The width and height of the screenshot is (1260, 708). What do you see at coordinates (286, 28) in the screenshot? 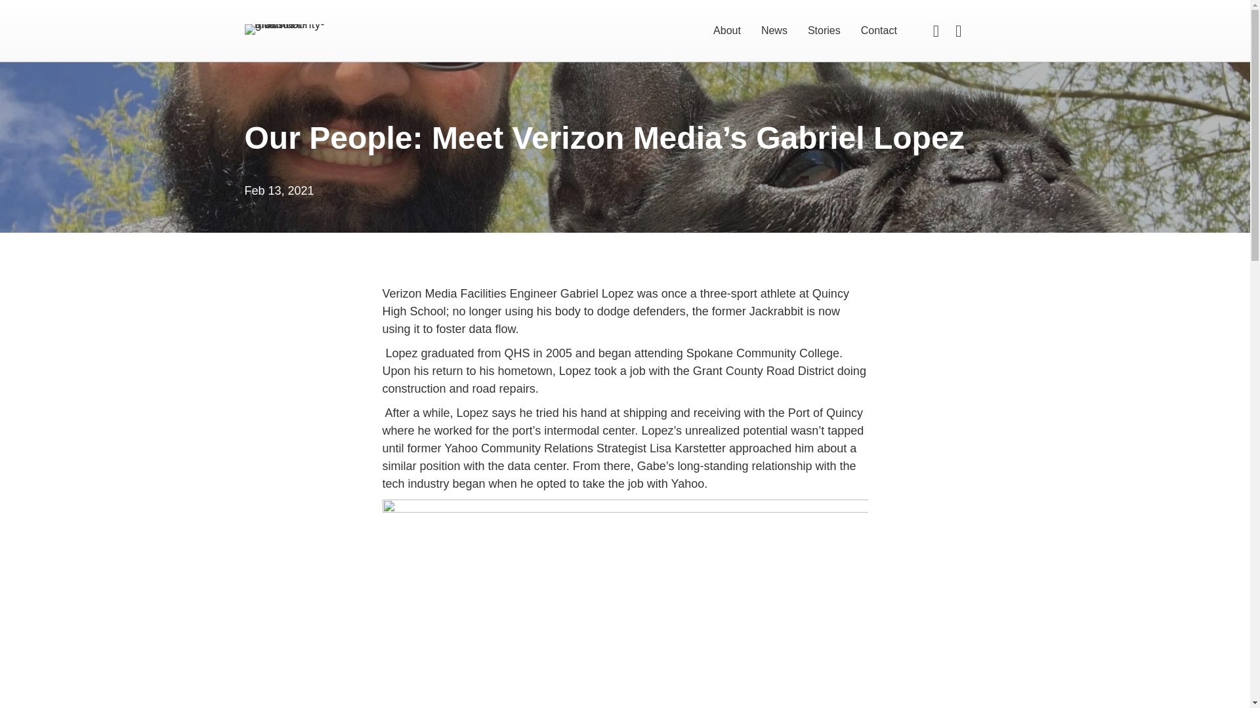
I see `grant-county-industrial-alliance` at bounding box center [286, 28].